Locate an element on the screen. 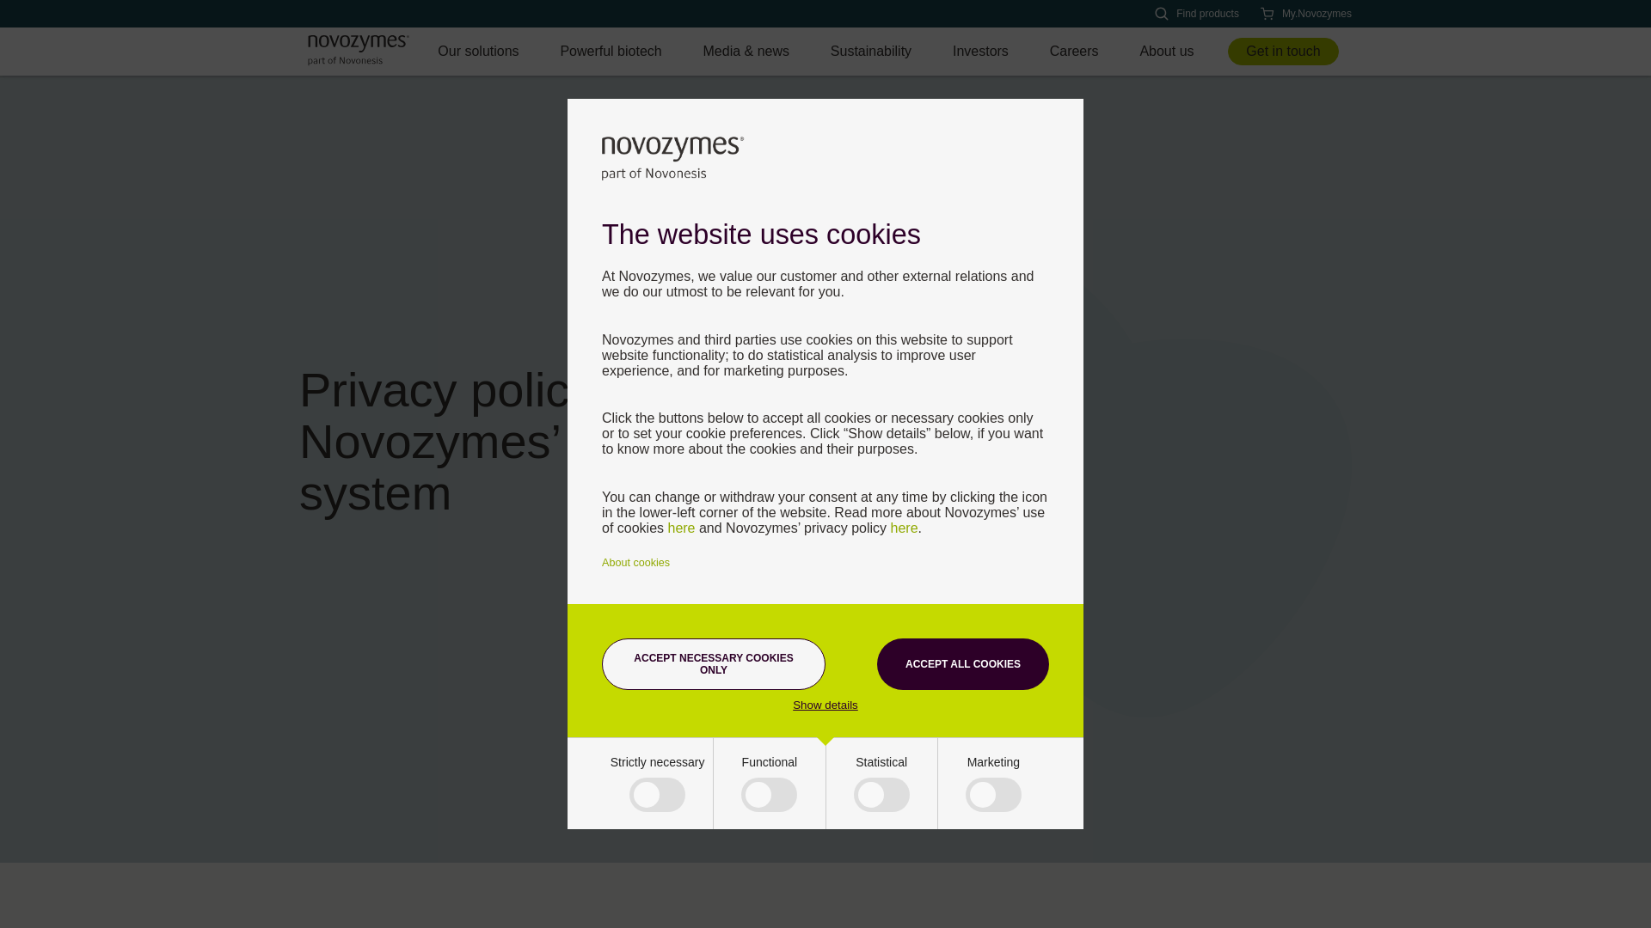 This screenshot has width=1651, height=928. here is located at coordinates (681, 528).